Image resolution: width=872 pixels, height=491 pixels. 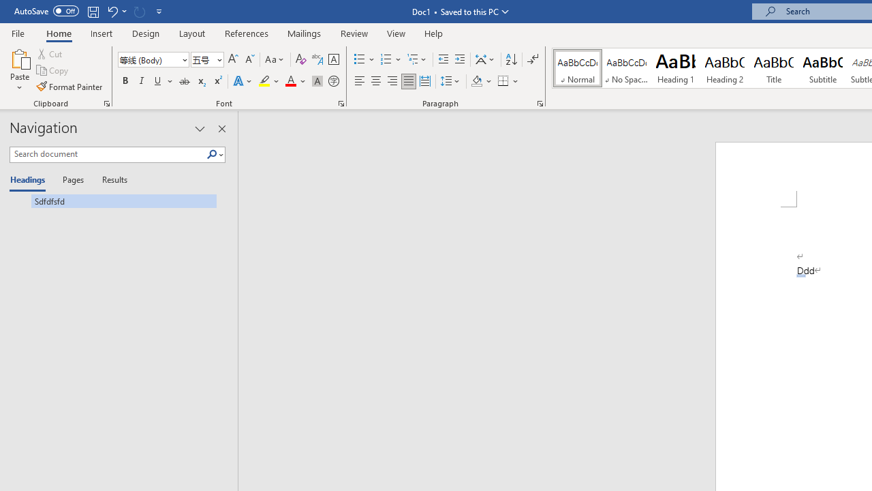 What do you see at coordinates (192, 33) in the screenshot?
I see `Layout` at bounding box center [192, 33].